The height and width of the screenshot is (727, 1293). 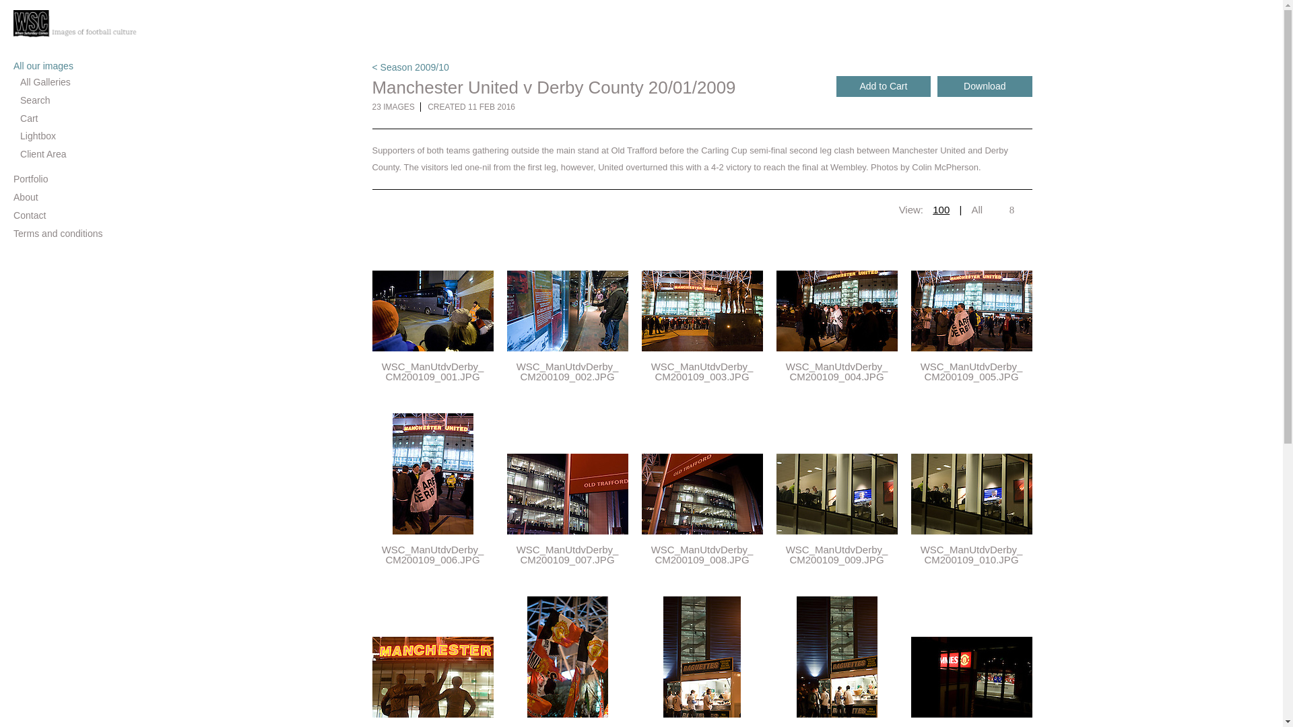 What do you see at coordinates (67, 234) in the screenshot?
I see `Terms and conditions` at bounding box center [67, 234].